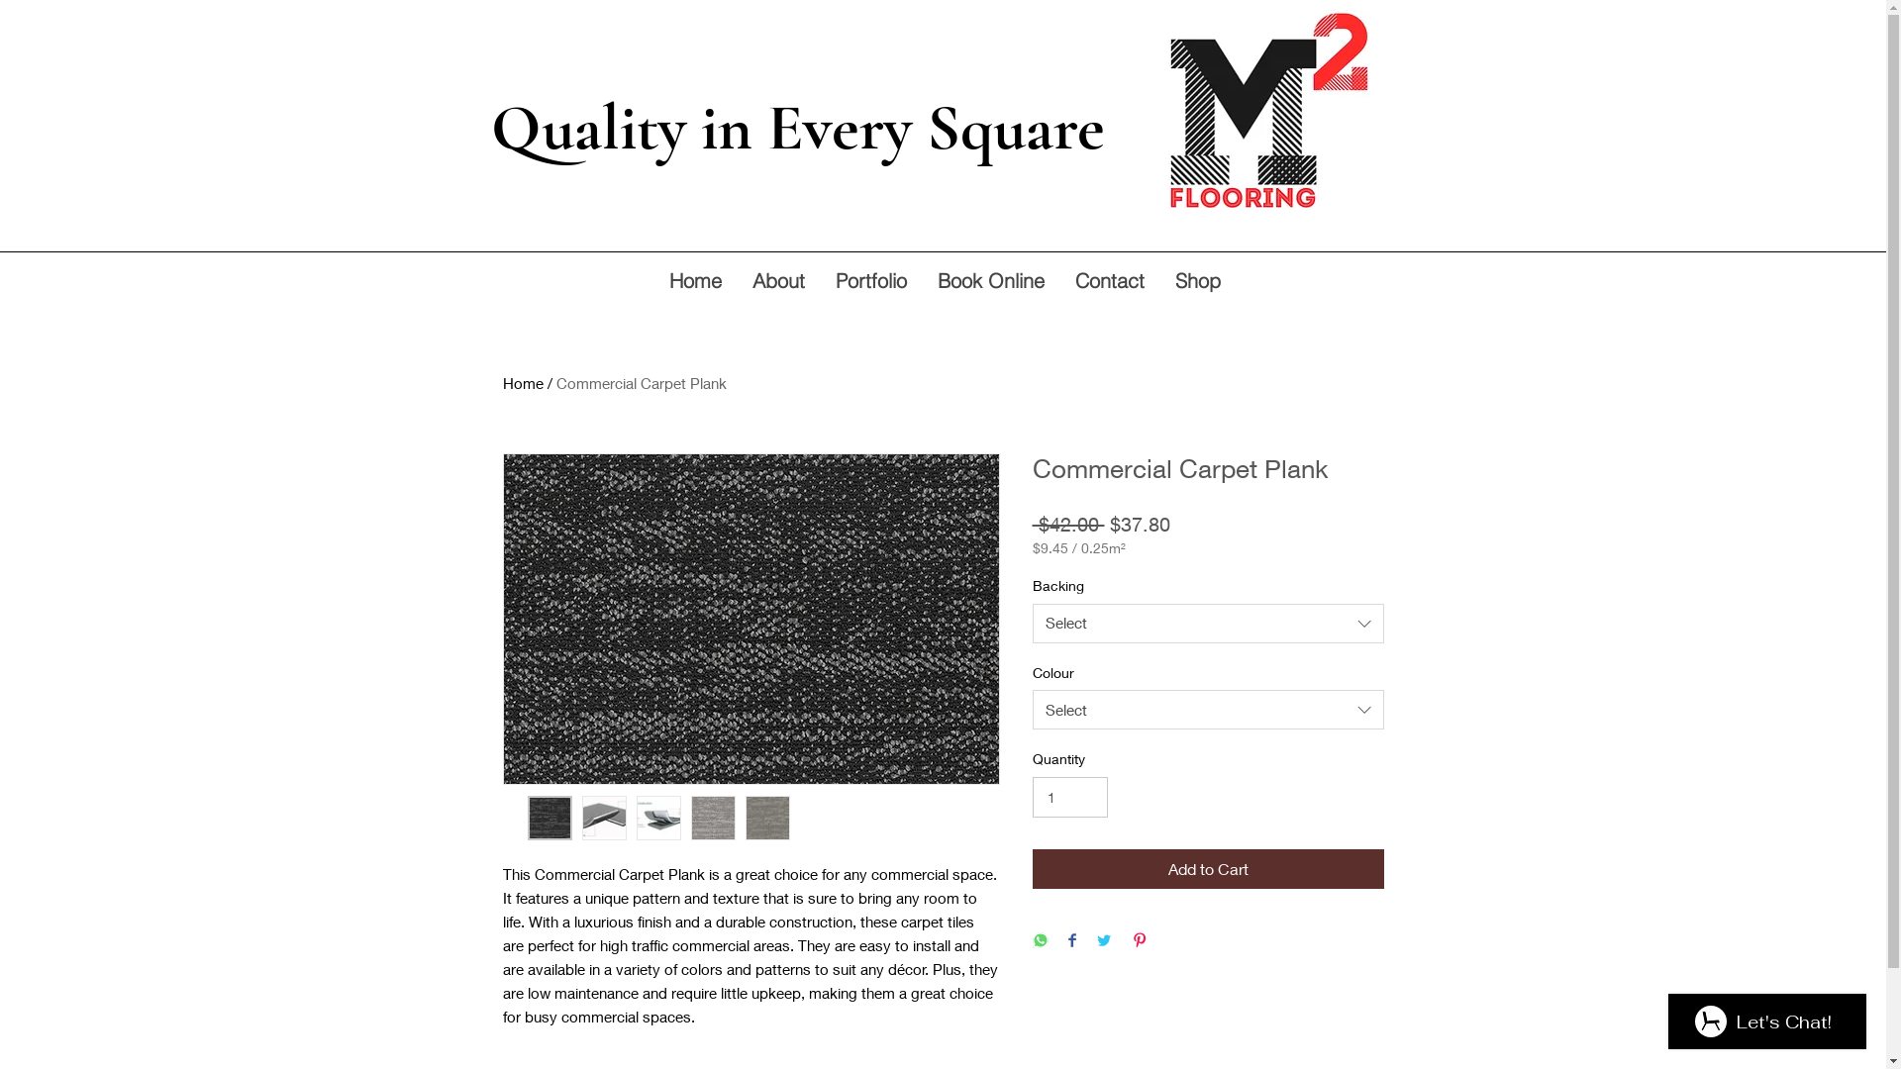 This screenshot has height=1069, width=1901. Describe the element at coordinates (1208, 624) in the screenshot. I see `Select` at that location.